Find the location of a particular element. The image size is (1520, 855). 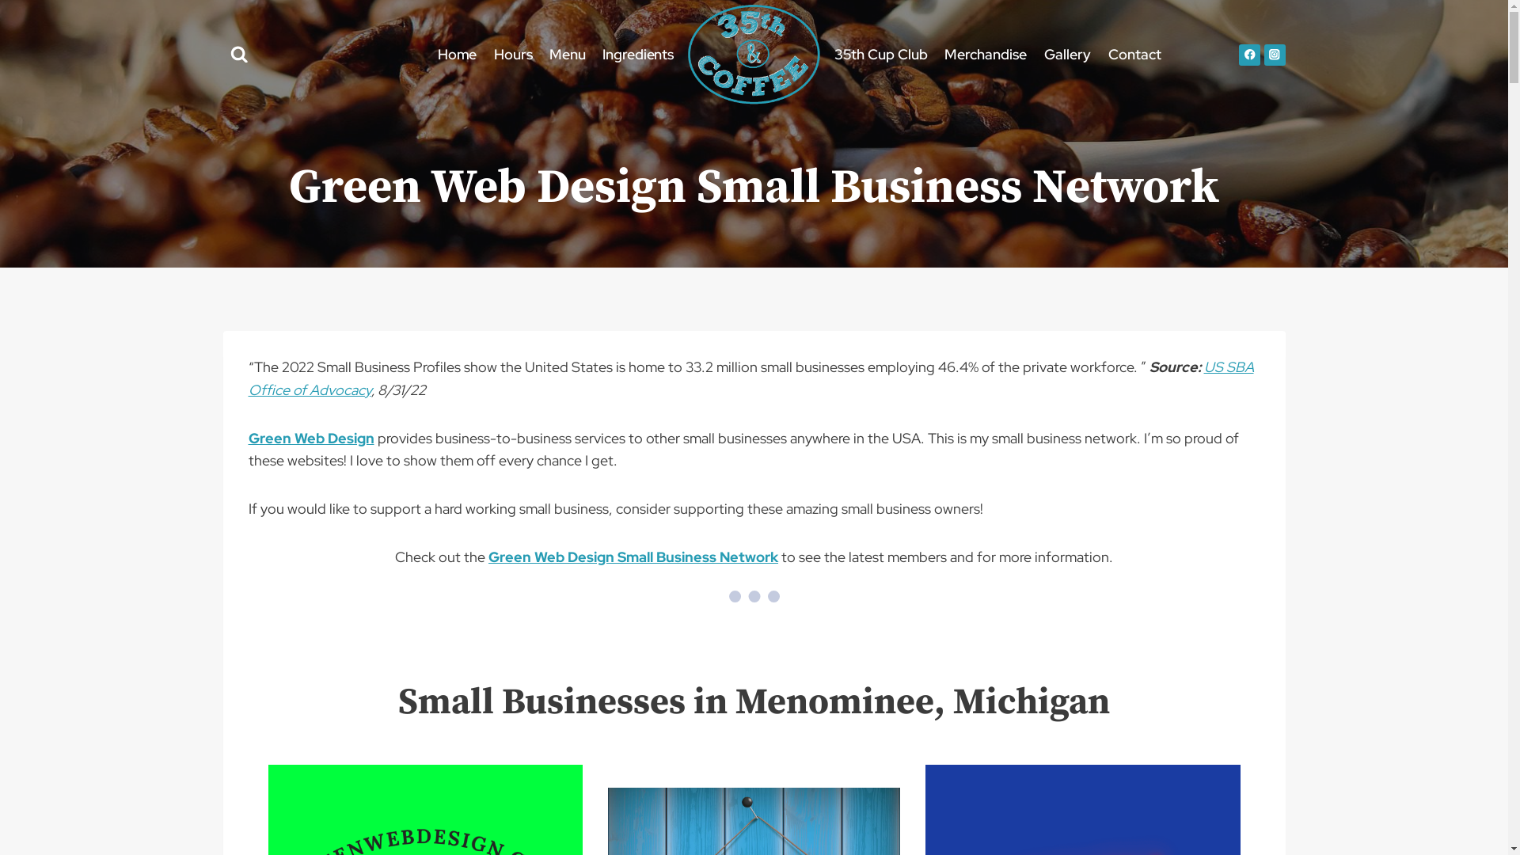

Green Web Design Small Business Network is located at coordinates (633, 557).